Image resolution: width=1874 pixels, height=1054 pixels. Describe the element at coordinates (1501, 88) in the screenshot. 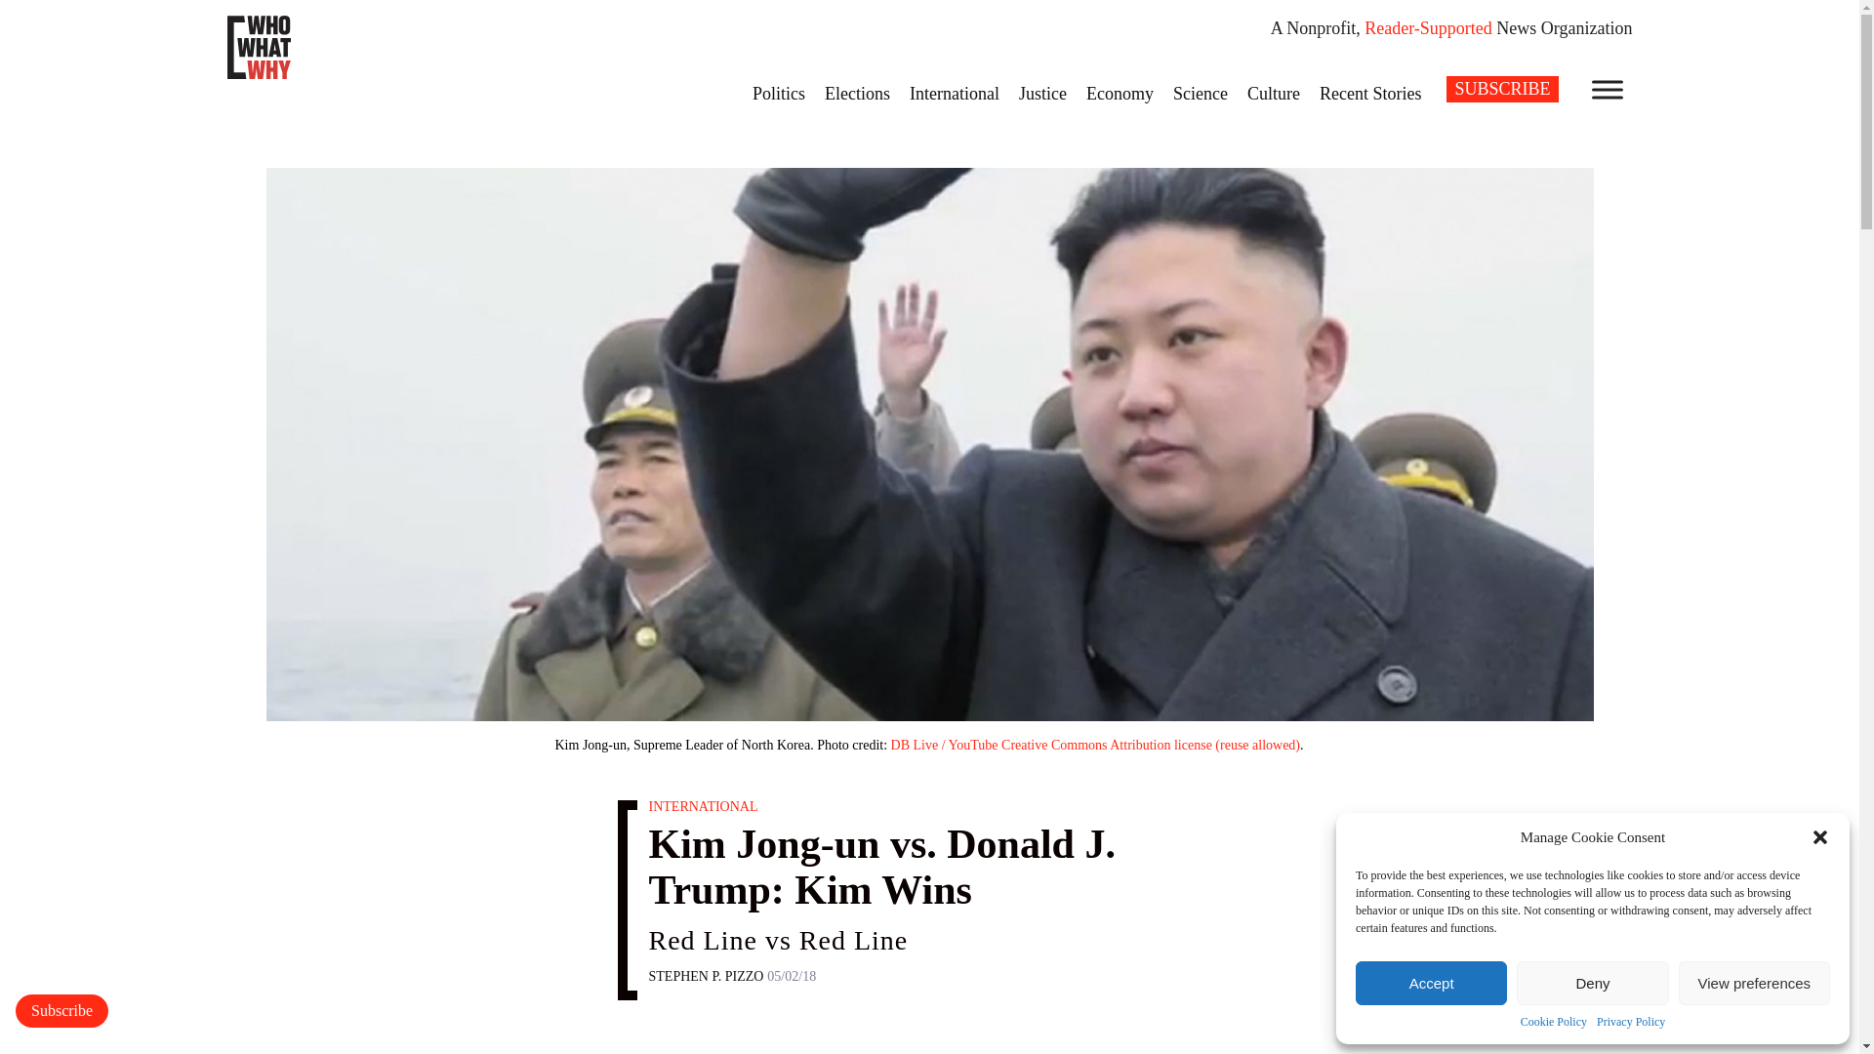

I see `SUBSCRIBE` at that location.